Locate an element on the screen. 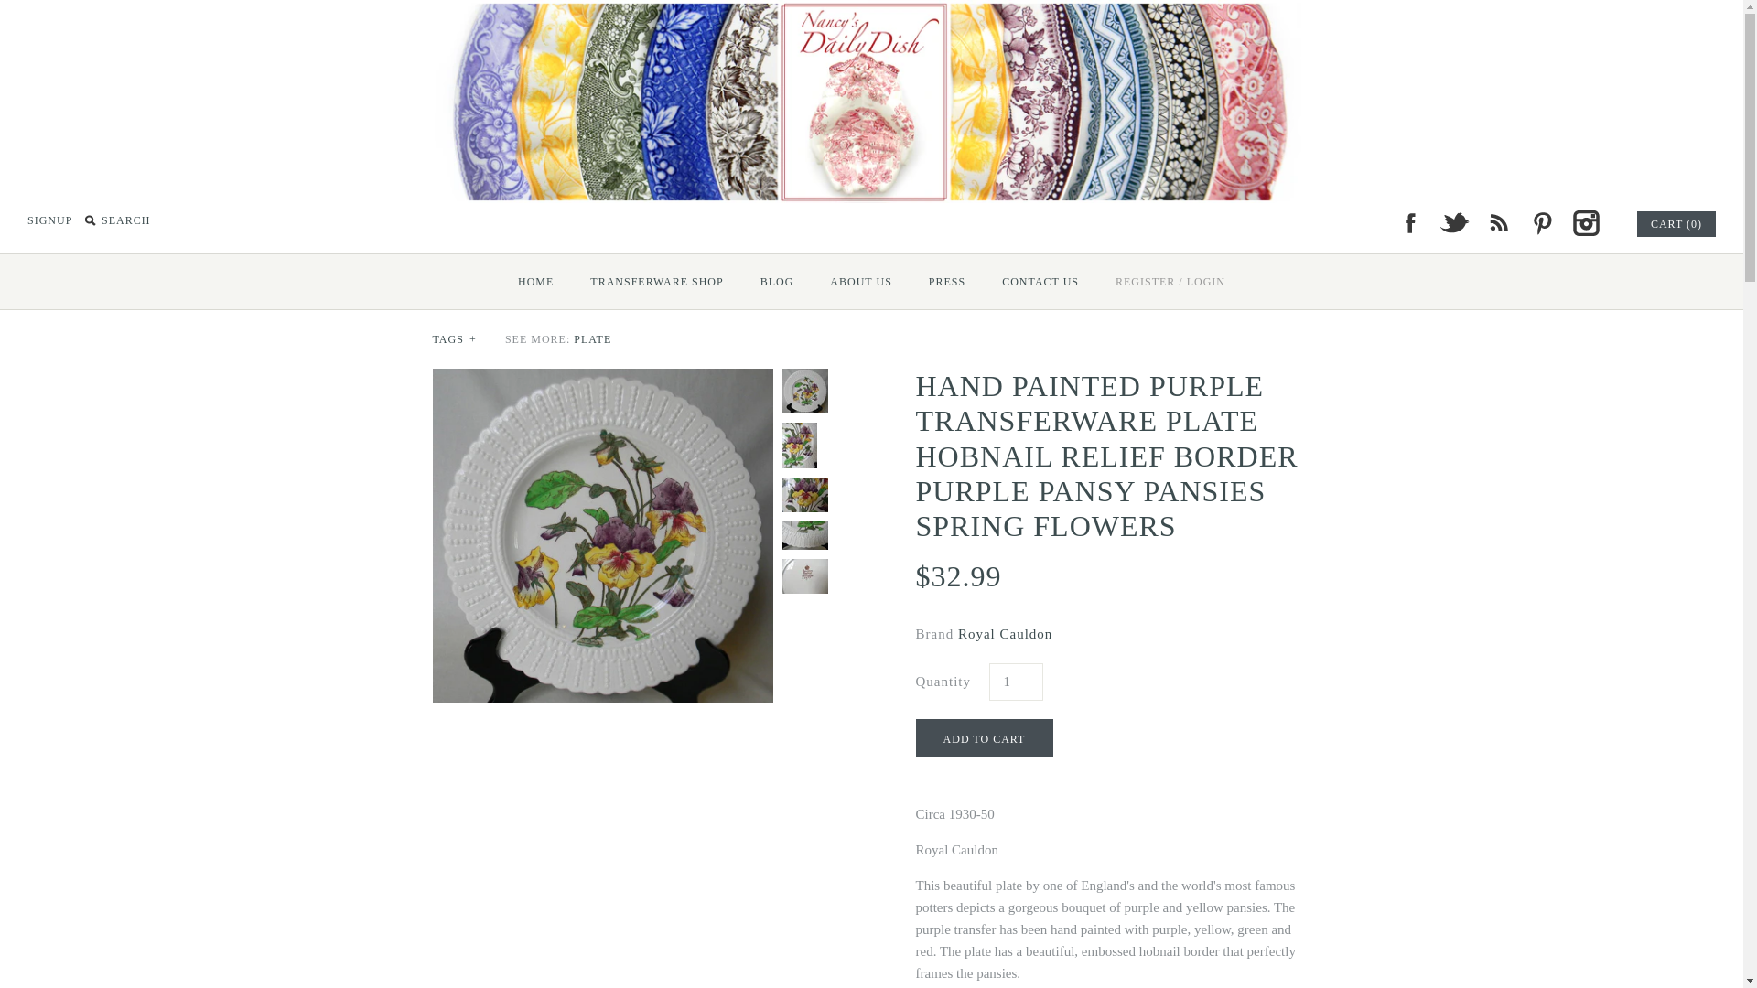 This screenshot has width=1757, height=988. TWITTER is located at coordinates (1453, 223).